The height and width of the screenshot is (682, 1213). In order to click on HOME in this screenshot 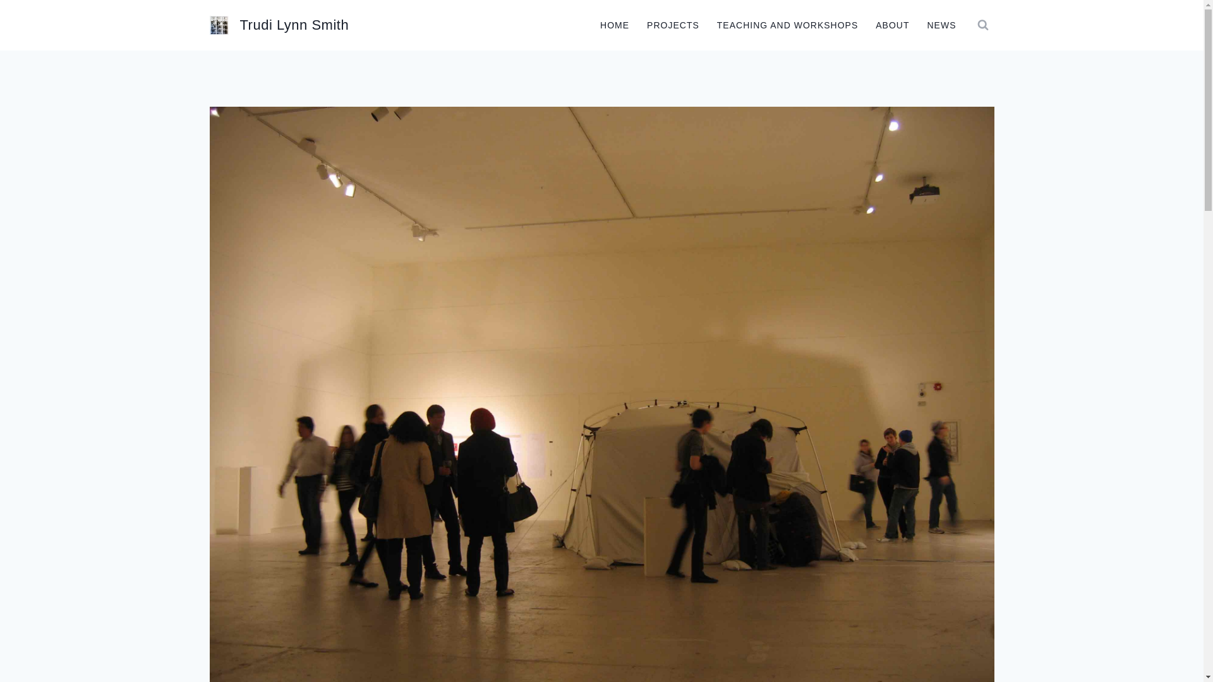, I will do `click(614, 25)`.